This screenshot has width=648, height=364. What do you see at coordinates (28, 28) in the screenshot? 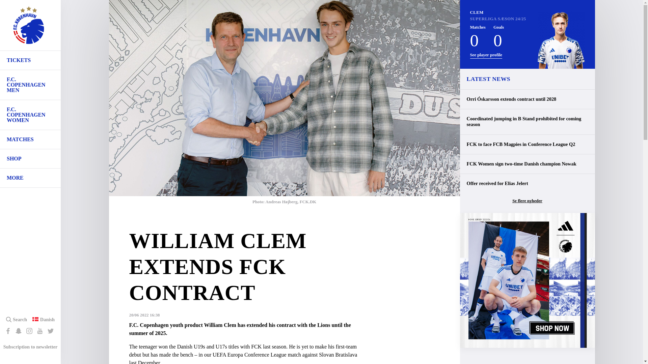
I see `Home` at bounding box center [28, 28].